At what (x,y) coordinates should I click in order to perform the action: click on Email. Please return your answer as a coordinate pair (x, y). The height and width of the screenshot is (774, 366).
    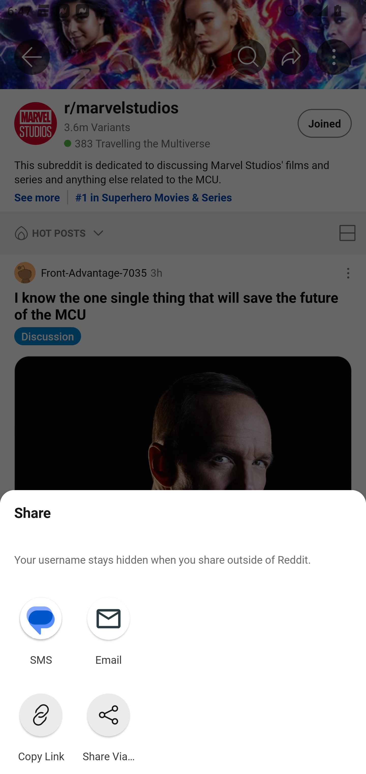
    Looking at the image, I should click on (108, 629).